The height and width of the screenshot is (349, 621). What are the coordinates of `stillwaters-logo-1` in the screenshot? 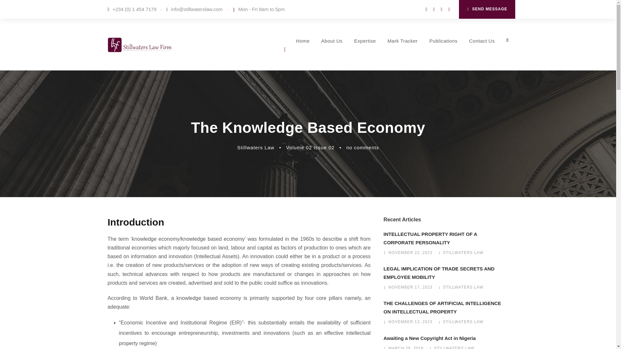 It's located at (140, 45).